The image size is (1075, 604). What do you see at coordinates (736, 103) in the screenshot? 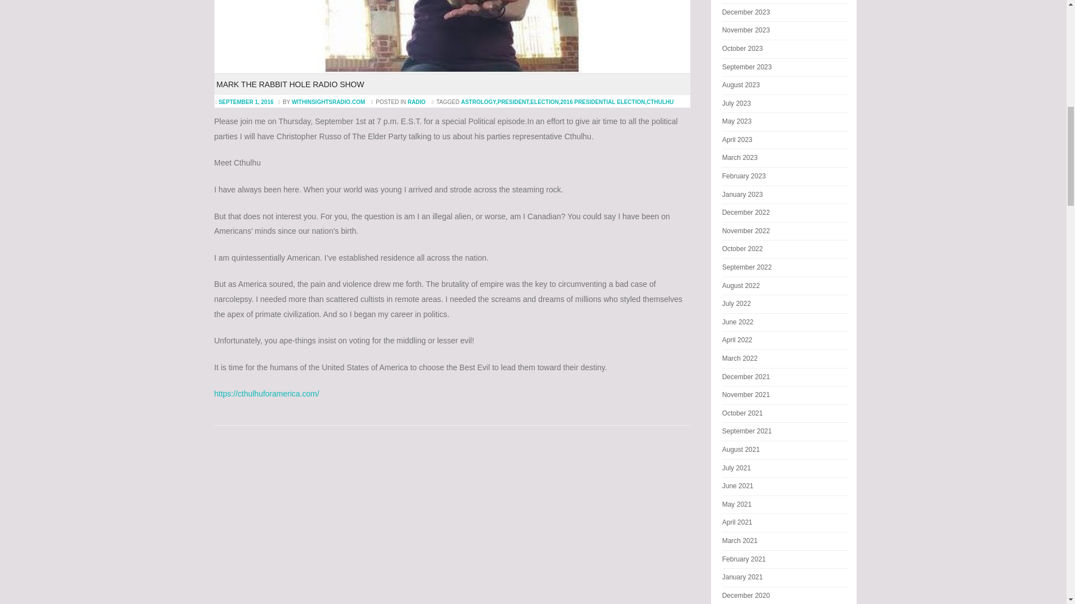
I see `July 2023` at bounding box center [736, 103].